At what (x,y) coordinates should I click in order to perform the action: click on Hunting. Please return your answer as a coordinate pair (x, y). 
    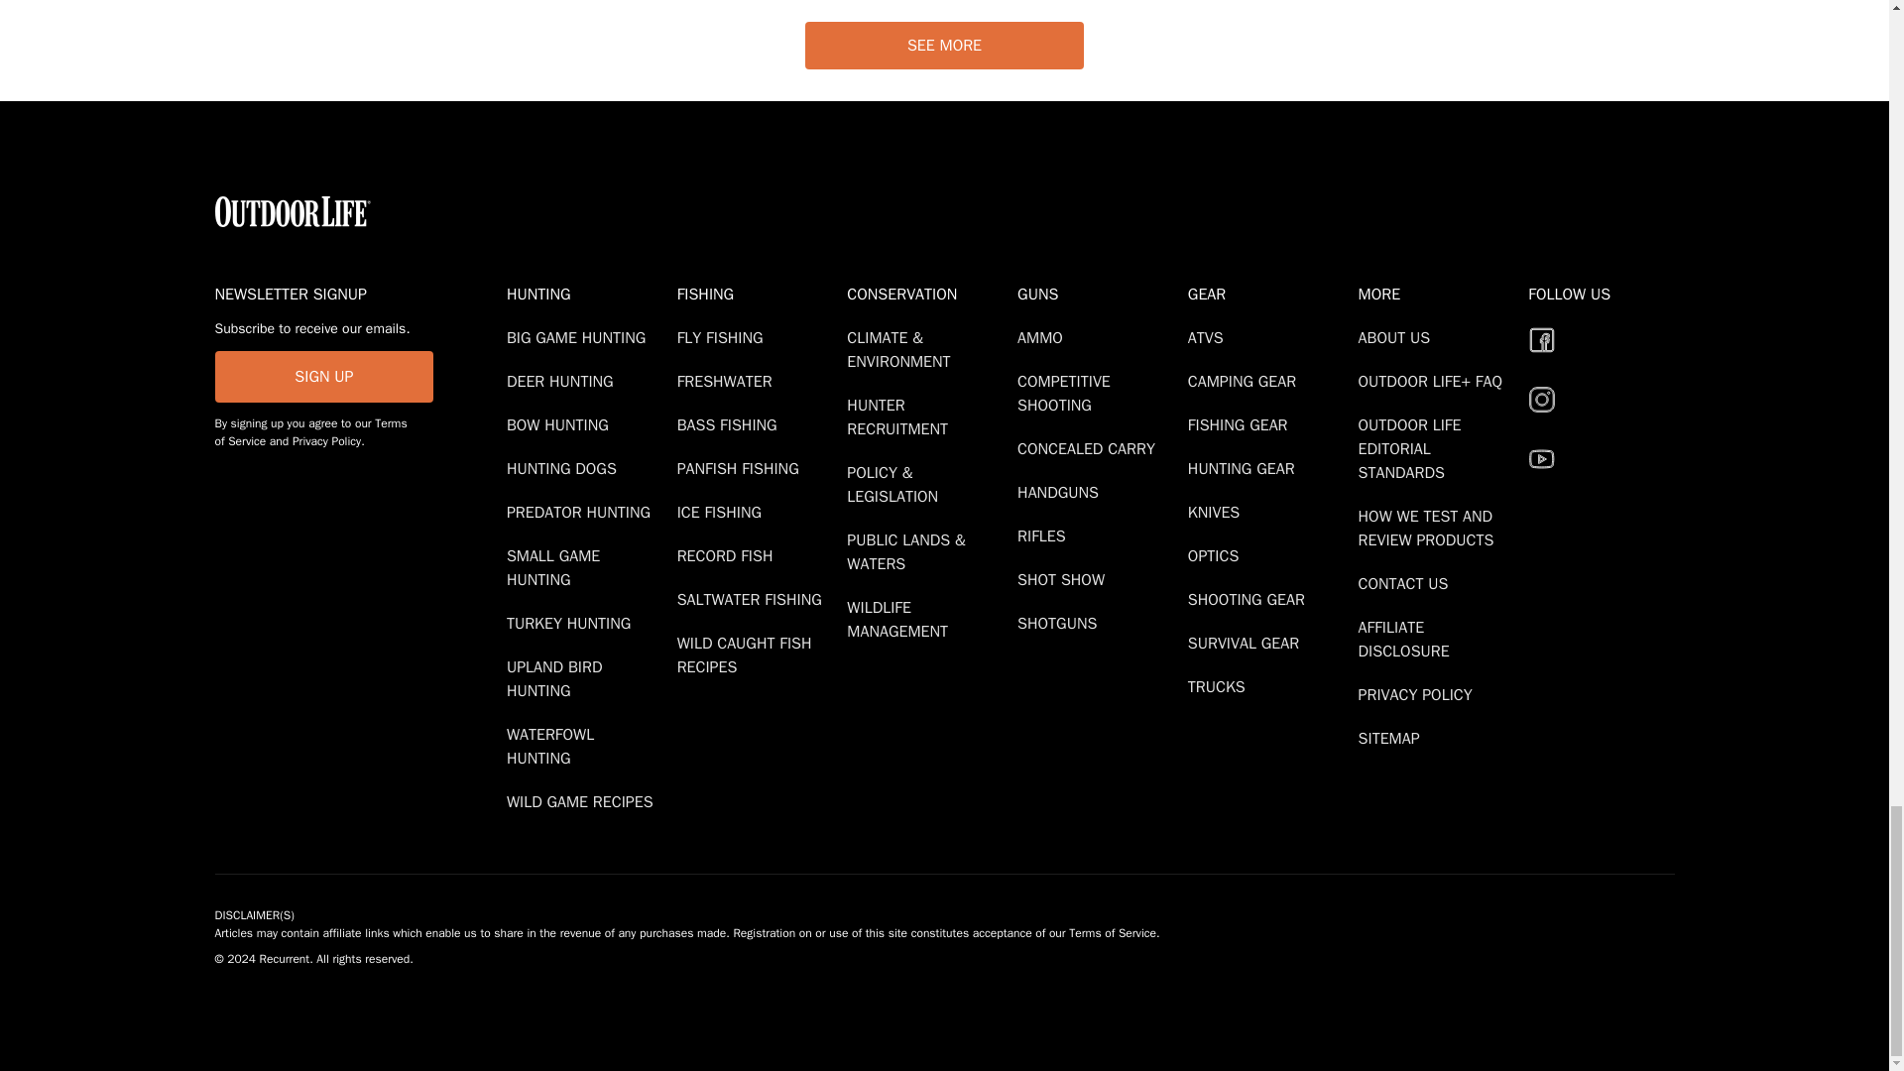
    Looking at the image, I should click on (587, 294).